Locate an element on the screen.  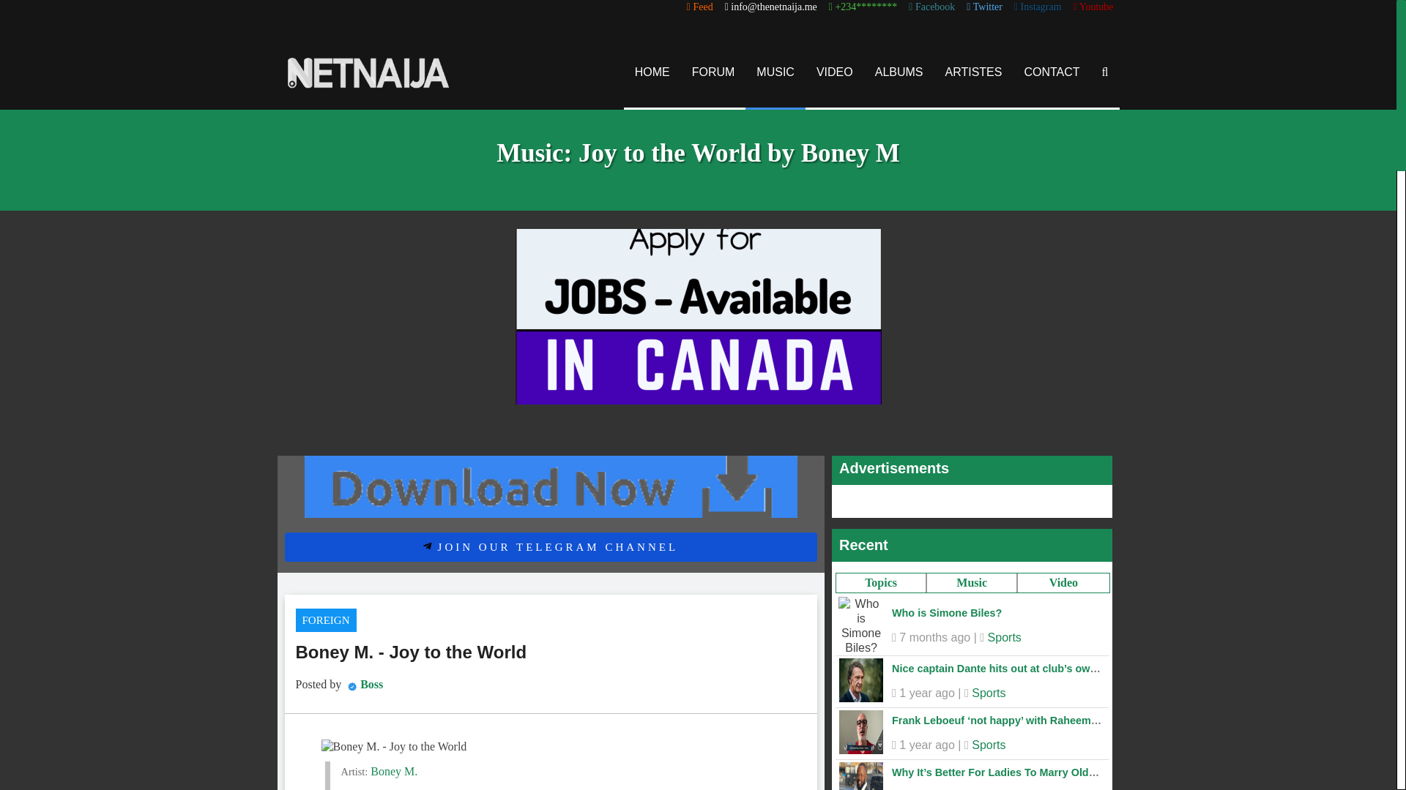
FORUM is located at coordinates (713, 72).